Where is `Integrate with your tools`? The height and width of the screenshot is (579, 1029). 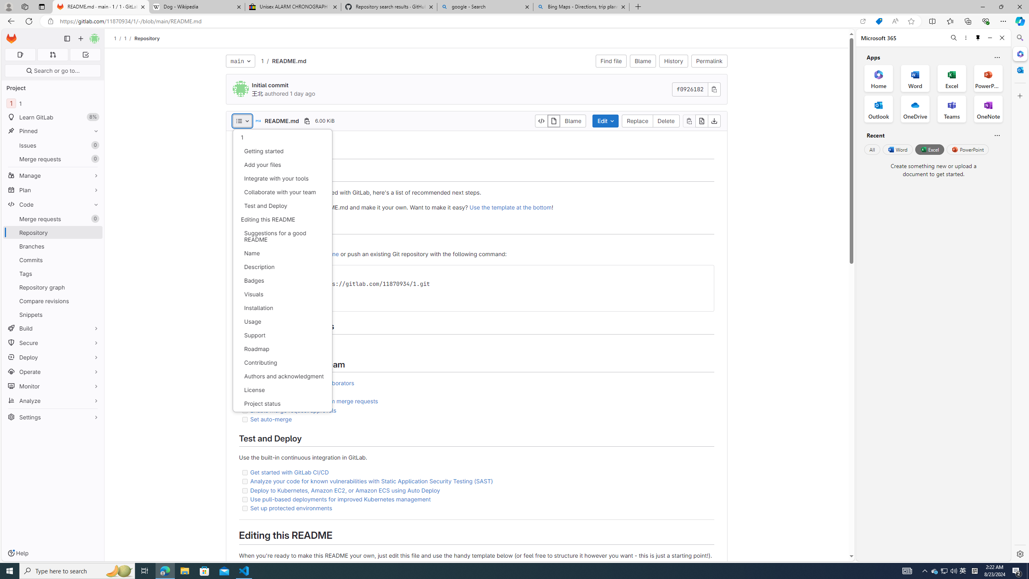
Integrate with your tools is located at coordinates (282, 178).